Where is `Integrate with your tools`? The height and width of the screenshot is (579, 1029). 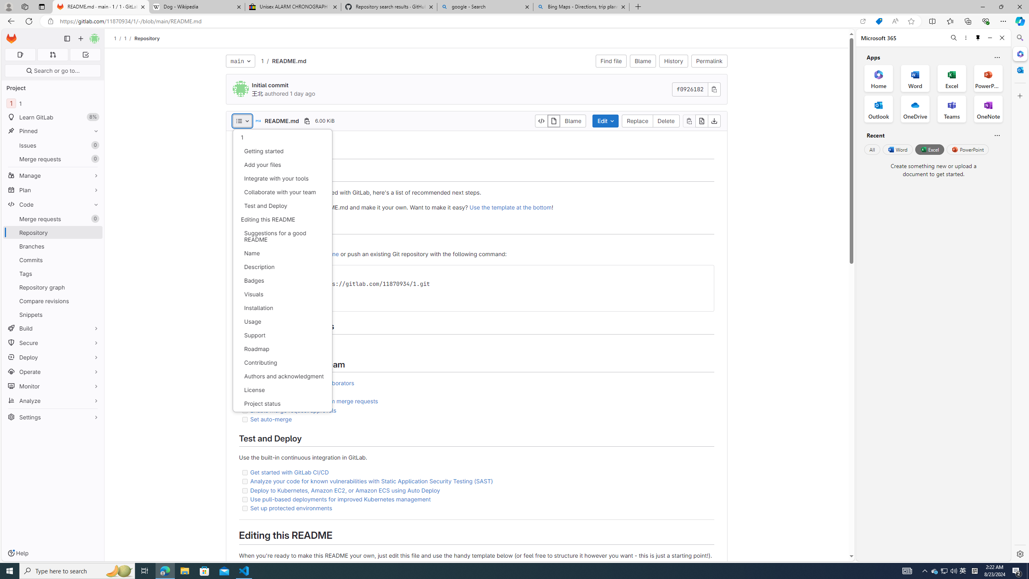
Integrate with your tools is located at coordinates (282, 178).